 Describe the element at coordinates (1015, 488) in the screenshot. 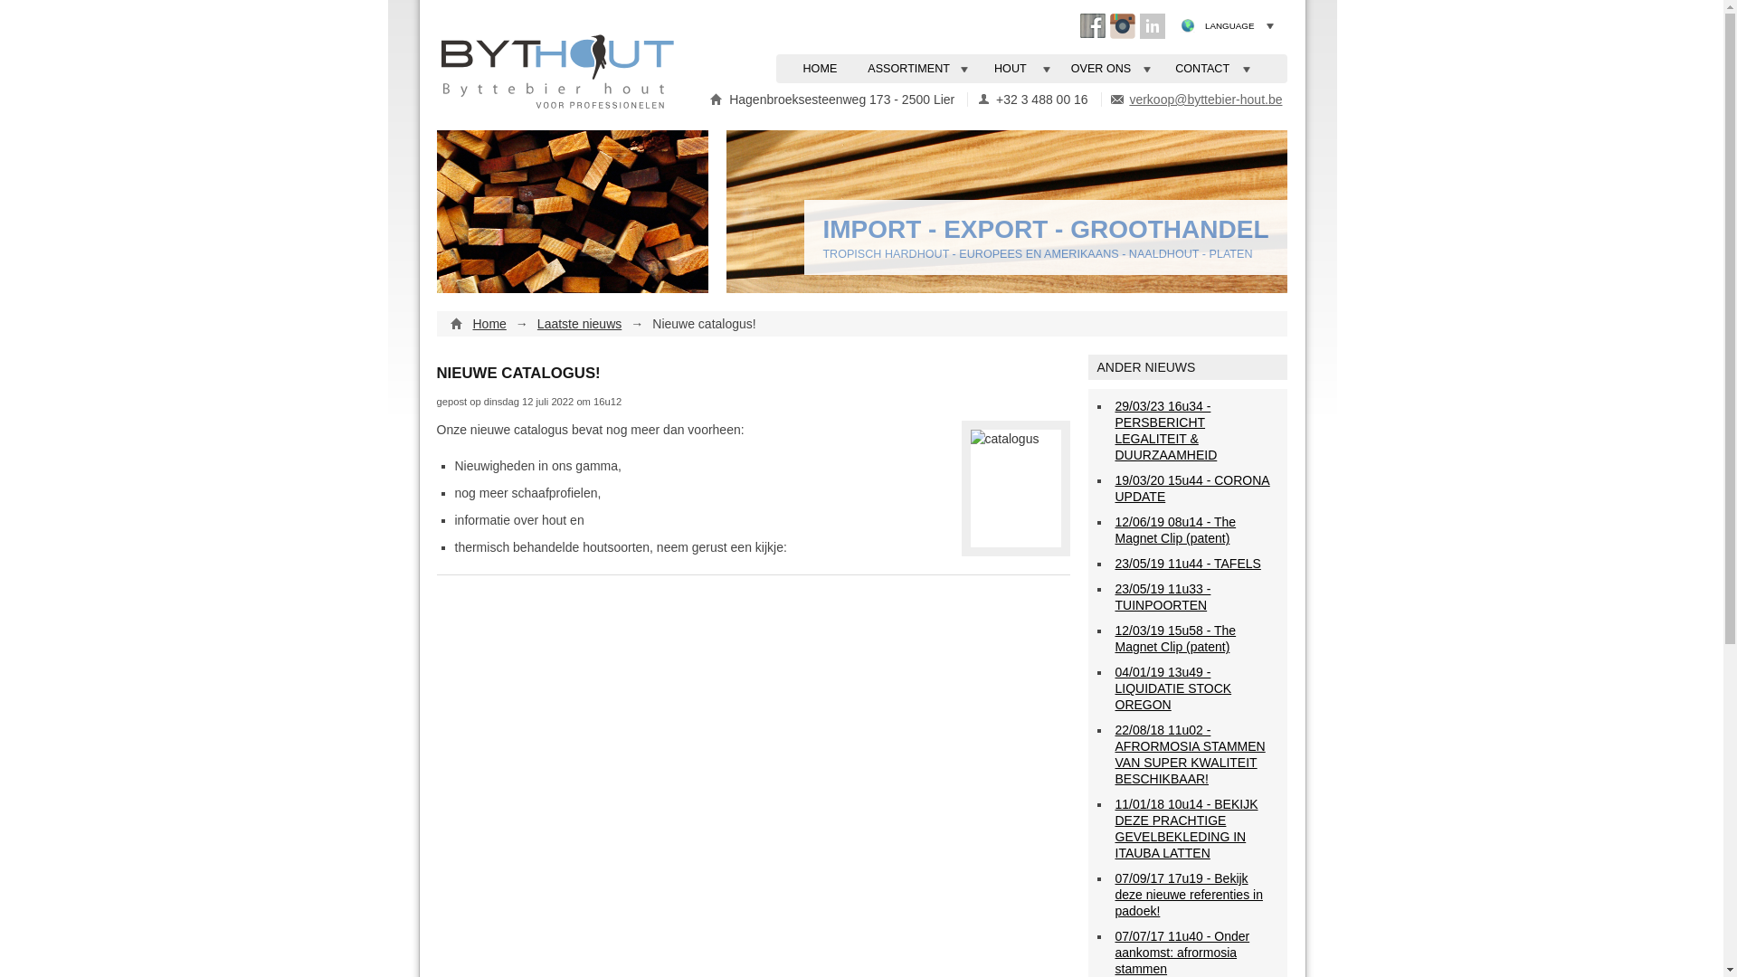

I see `catalogus` at that location.